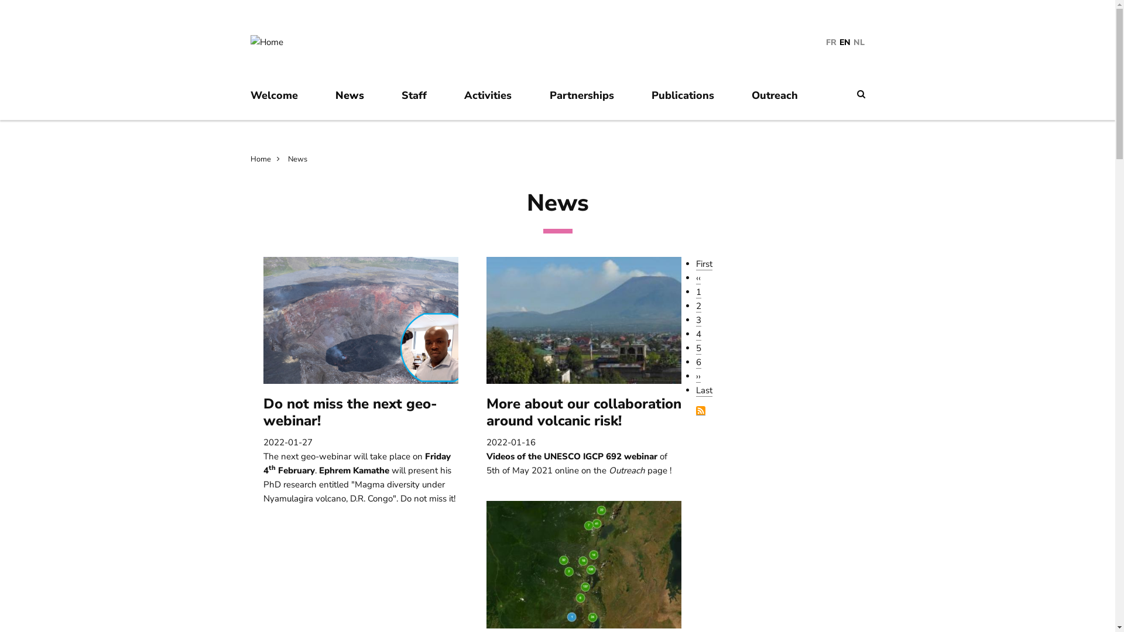  I want to click on Page
4, so click(699, 335).